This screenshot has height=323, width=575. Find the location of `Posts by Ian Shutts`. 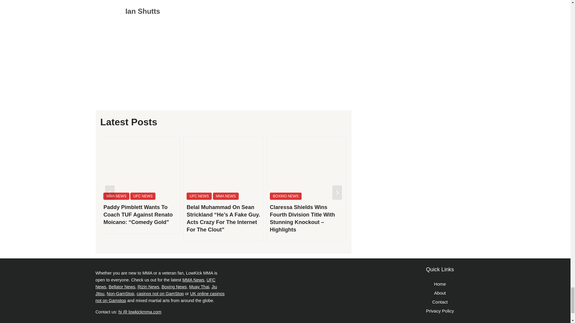

Posts by Ian Shutts is located at coordinates (143, 11).